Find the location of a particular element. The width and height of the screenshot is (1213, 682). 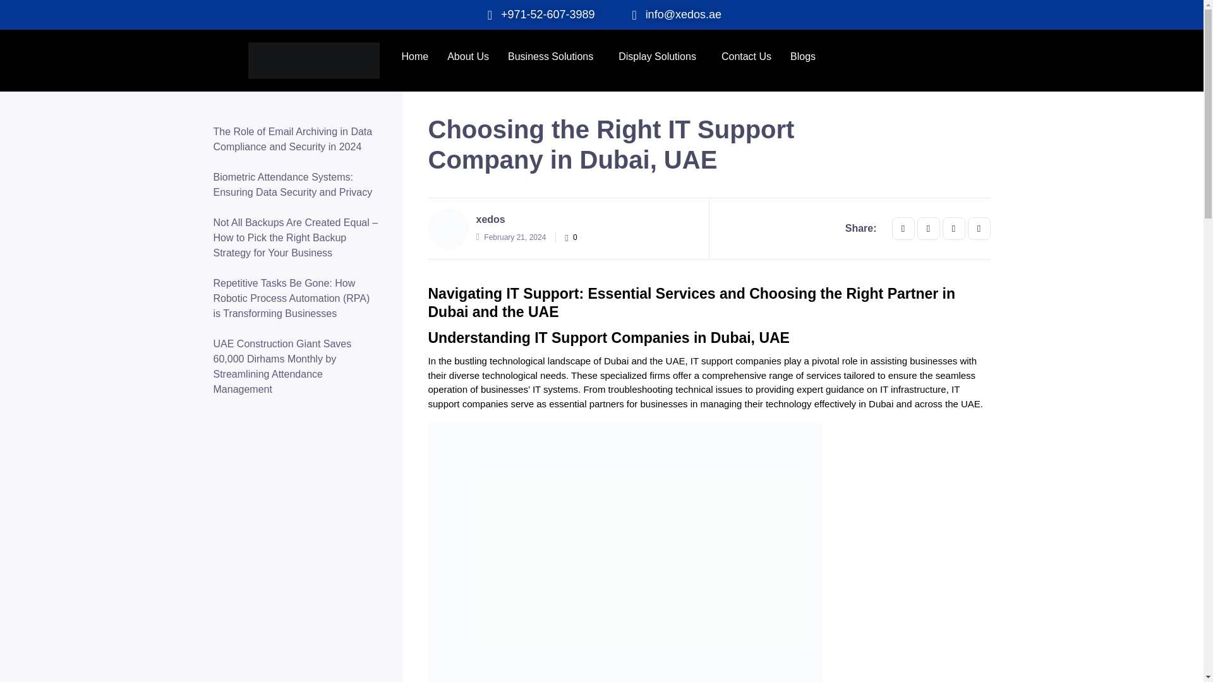

Share this on FaceBook is located at coordinates (903, 229).